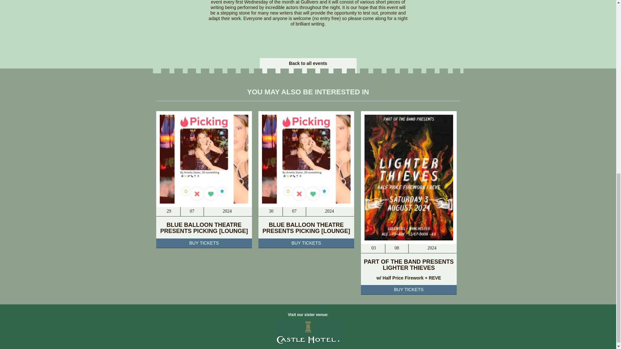  Describe the element at coordinates (409, 290) in the screenshot. I see `BUY TICKETS` at that location.